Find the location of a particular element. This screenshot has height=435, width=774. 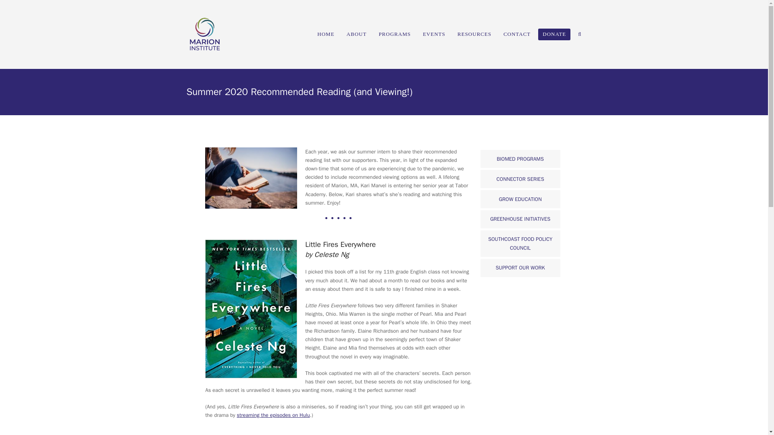

BIOMED PROGRAMS is located at coordinates (520, 159).